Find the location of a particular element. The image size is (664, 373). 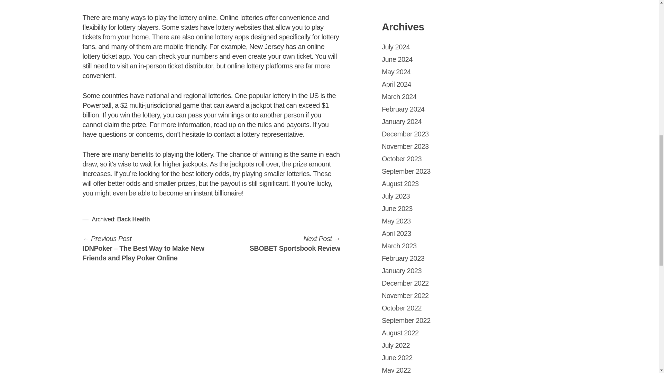

August 2022 is located at coordinates (399, 96).